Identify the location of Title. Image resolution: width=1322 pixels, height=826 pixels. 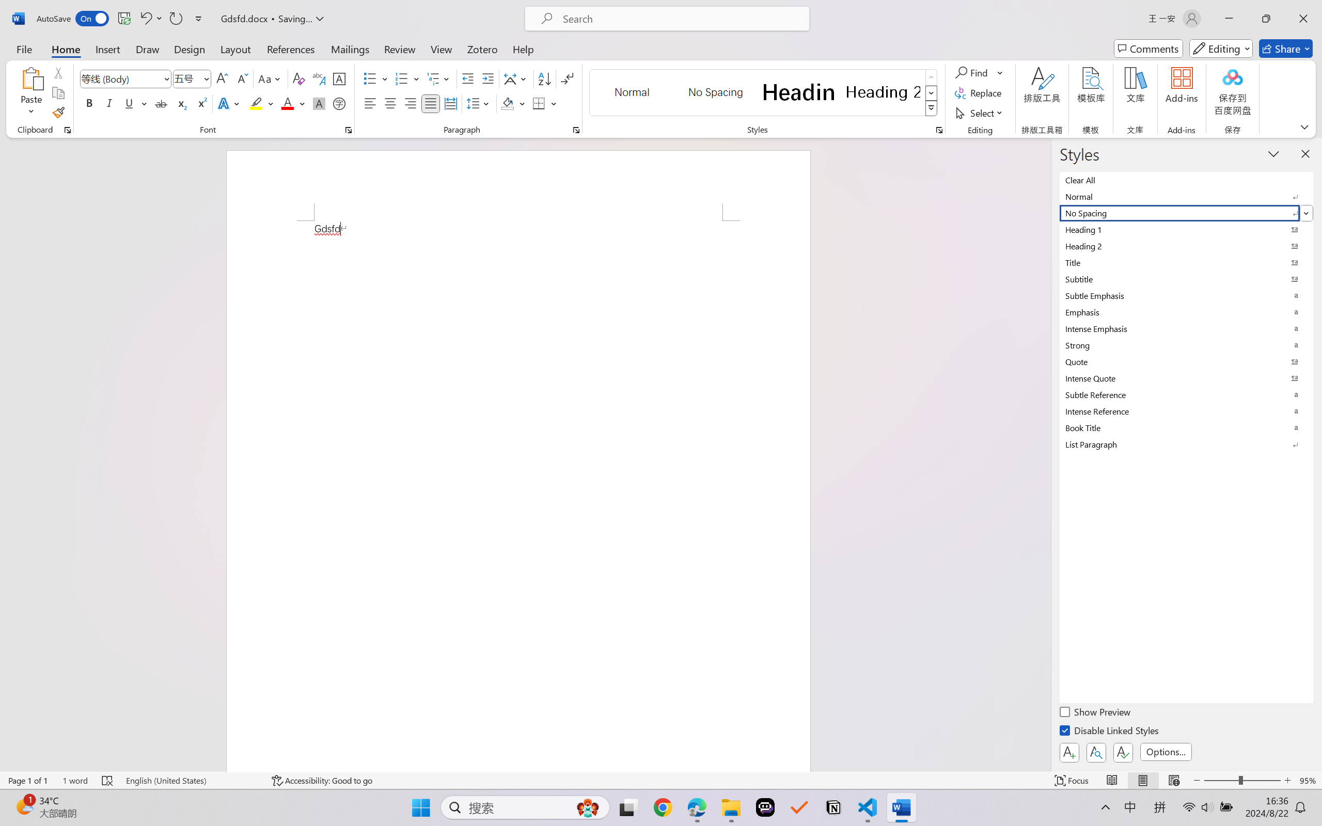
(1187, 262).